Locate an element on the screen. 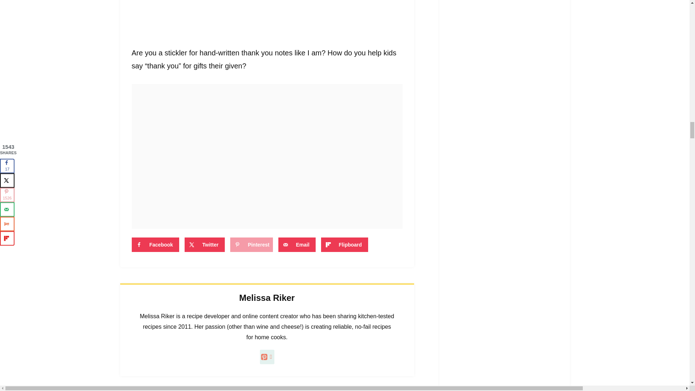 The width and height of the screenshot is (695, 391). Share on X is located at coordinates (205, 244).